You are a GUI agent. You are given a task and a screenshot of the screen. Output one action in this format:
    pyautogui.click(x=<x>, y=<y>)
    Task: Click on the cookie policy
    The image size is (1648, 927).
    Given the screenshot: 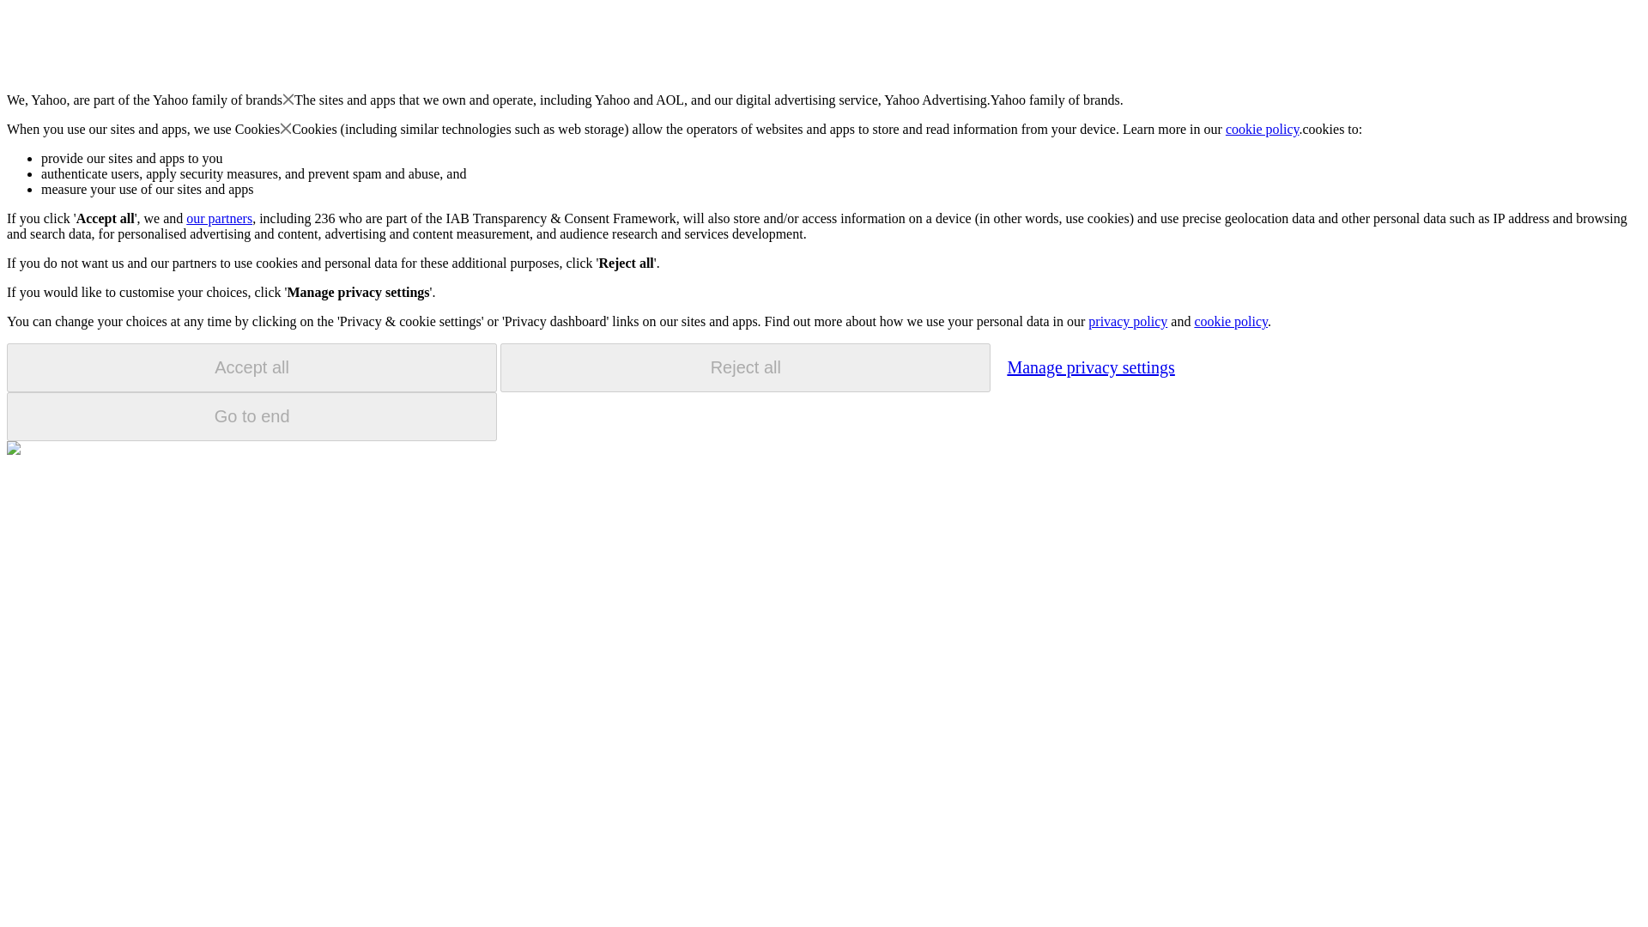 What is the action you would take?
    pyautogui.click(x=1263, y=129)
    